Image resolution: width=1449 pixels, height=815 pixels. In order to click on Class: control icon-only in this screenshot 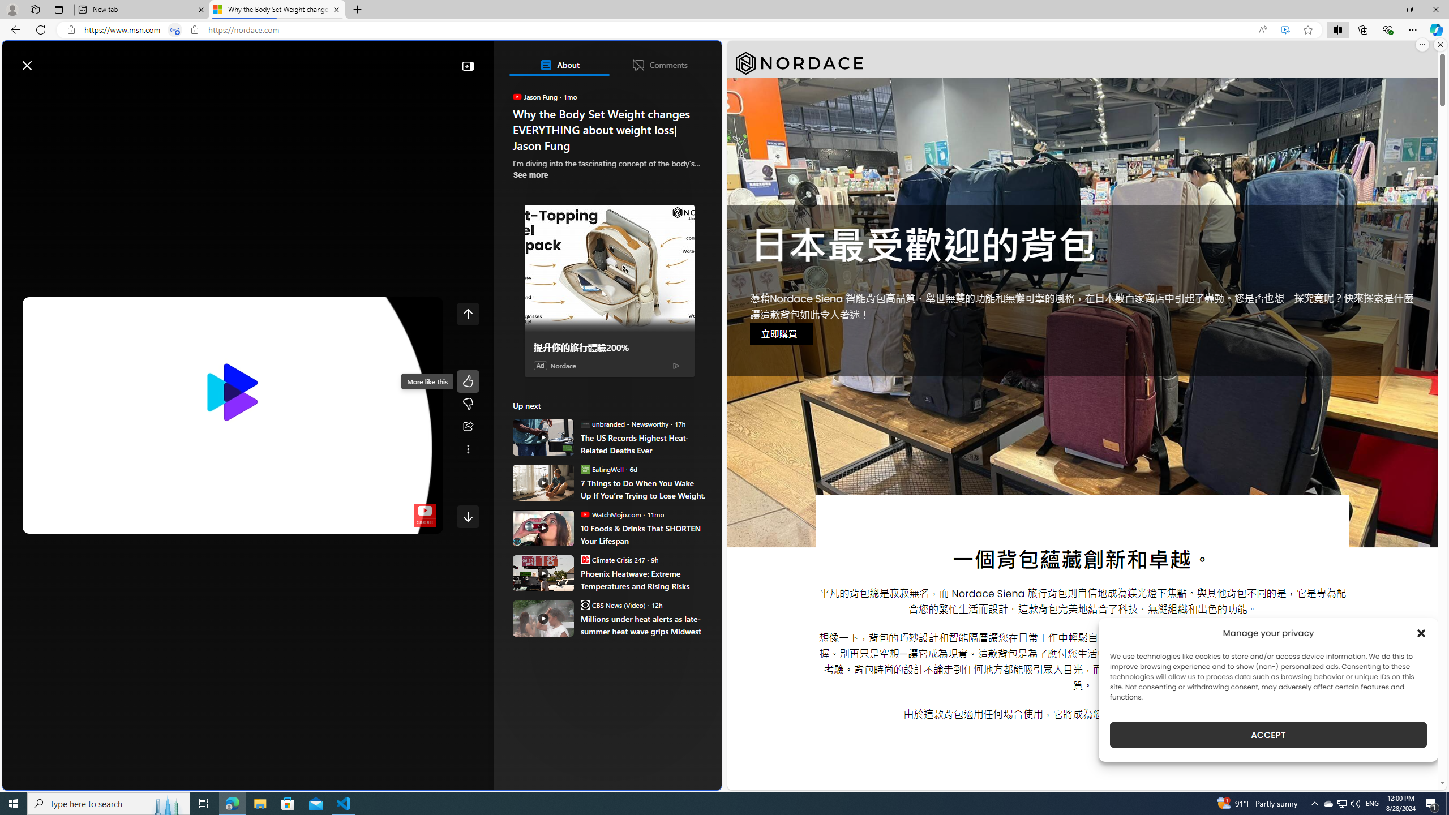, I will do `click(468, 314)`.